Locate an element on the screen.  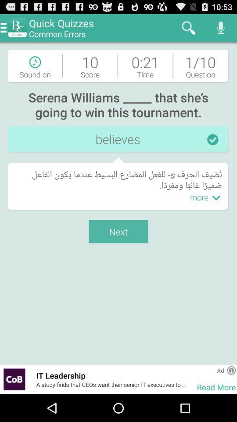
select sound on is located at coordinates (35, 66).